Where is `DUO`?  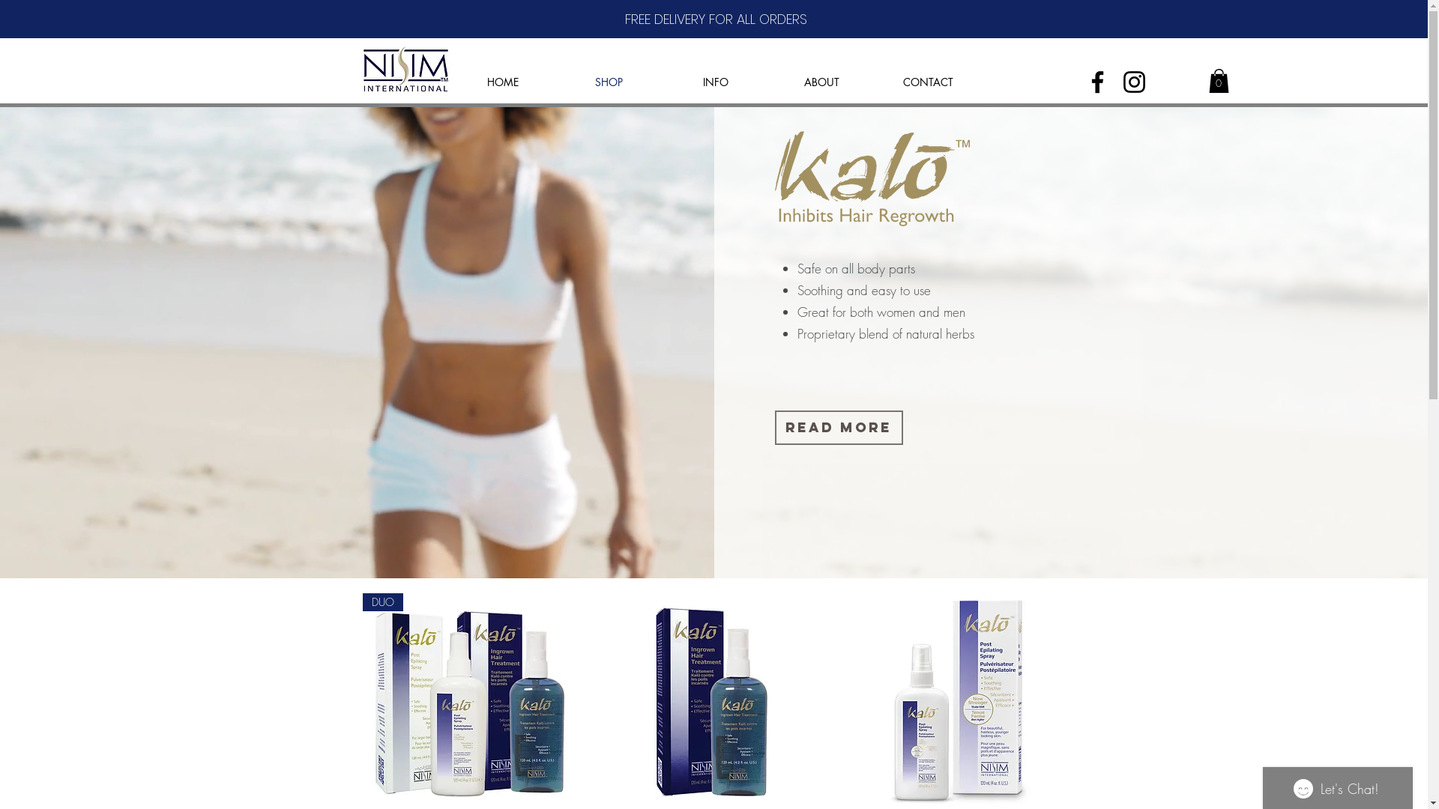 DUO is located at coordinates (470, 700).